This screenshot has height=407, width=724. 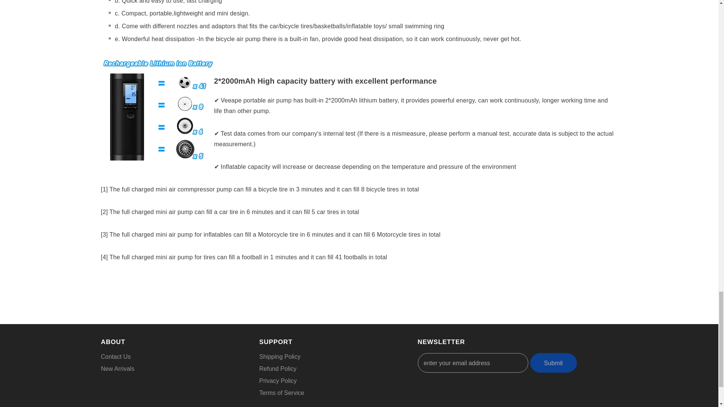 What do you see at coordinates (554, 363) in the screenshot?
I see `Submit` at bounding box center [554, 363].